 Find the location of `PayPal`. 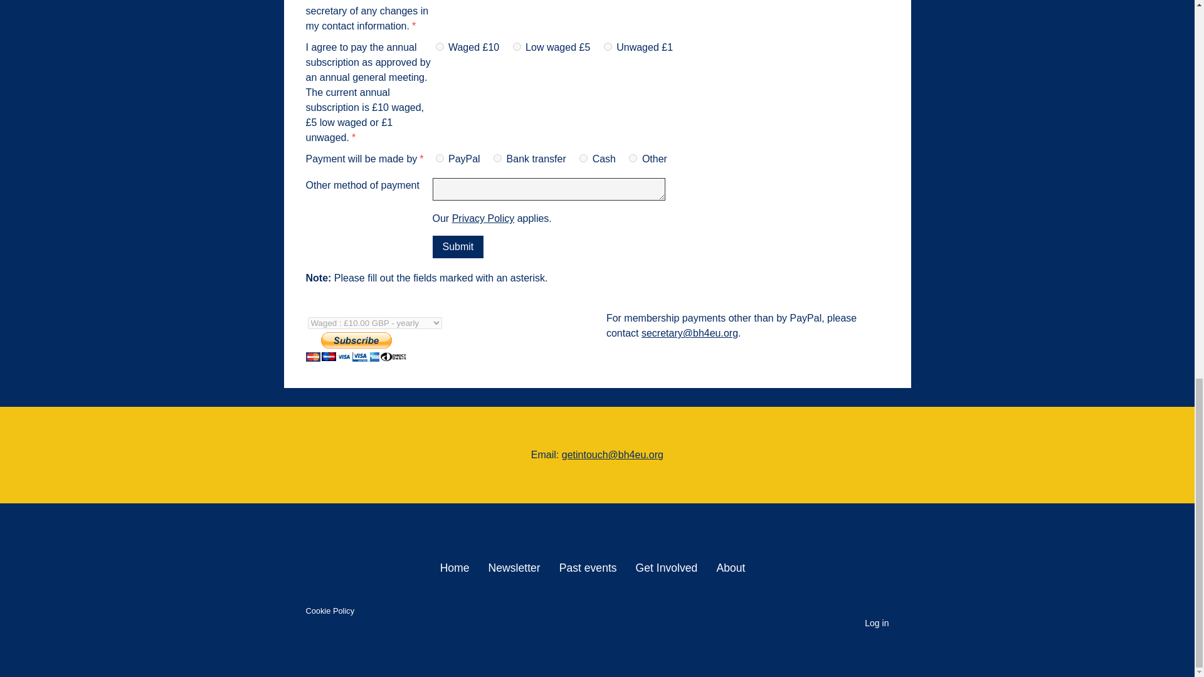

PayPal is located at coordinates (439, 158).